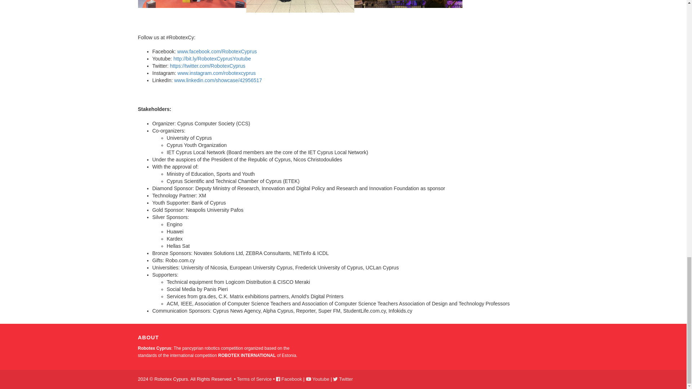 This screenshot has height=389, width=692. What do you see at coordinates (254, 379) in the screenshot?
I see `Terms of Service` at bounding box center [254, 379].